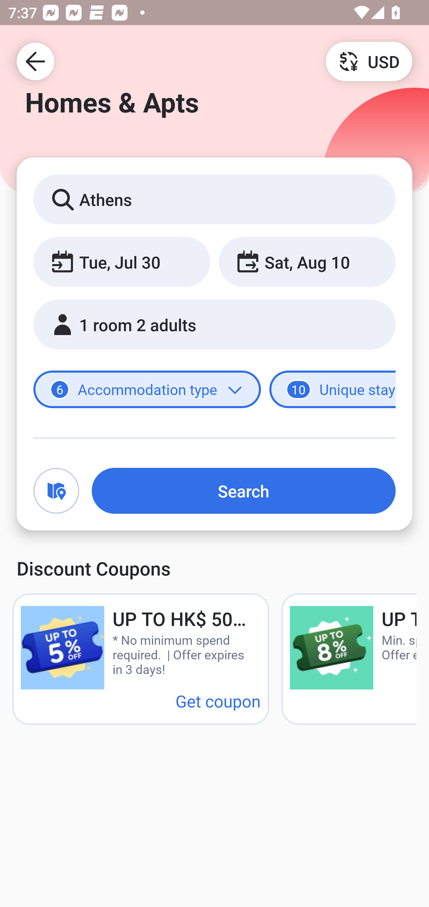  What do you see at coordinates (244, 490) in the screenshot?
I see `Search` at bounding box center [244, 490].